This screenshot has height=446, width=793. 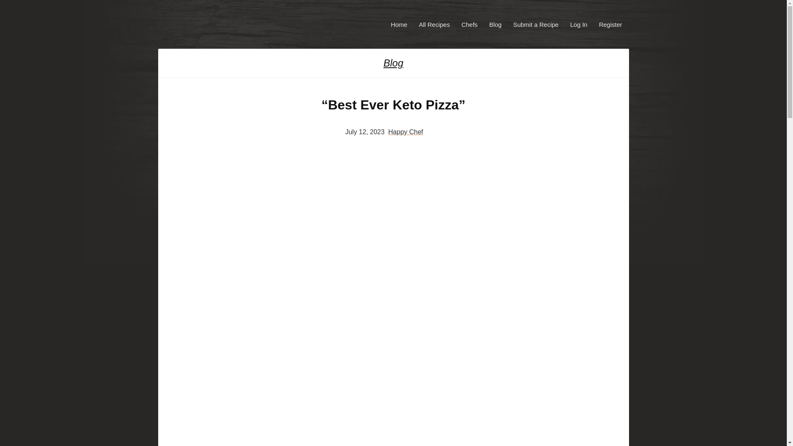 I want to click on Register, so click(x=610, y=24).